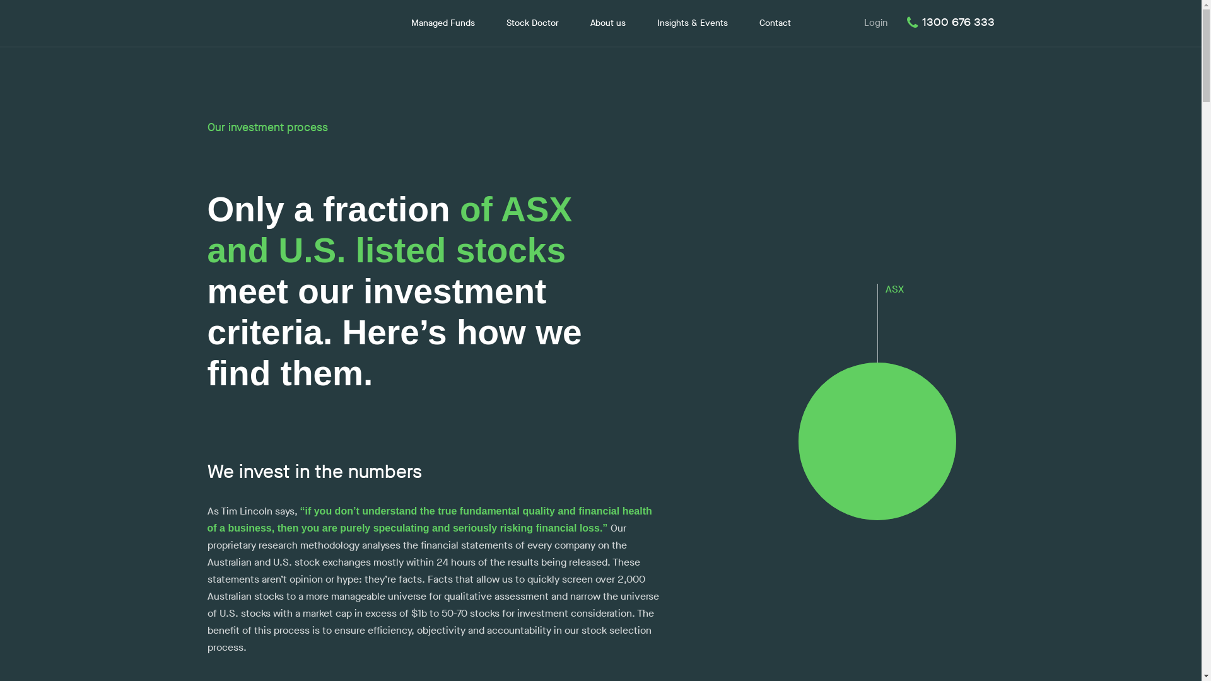 The width and height of the screenshot is (1211, 681). I want to click on Insights & Events, so click(693, 23).